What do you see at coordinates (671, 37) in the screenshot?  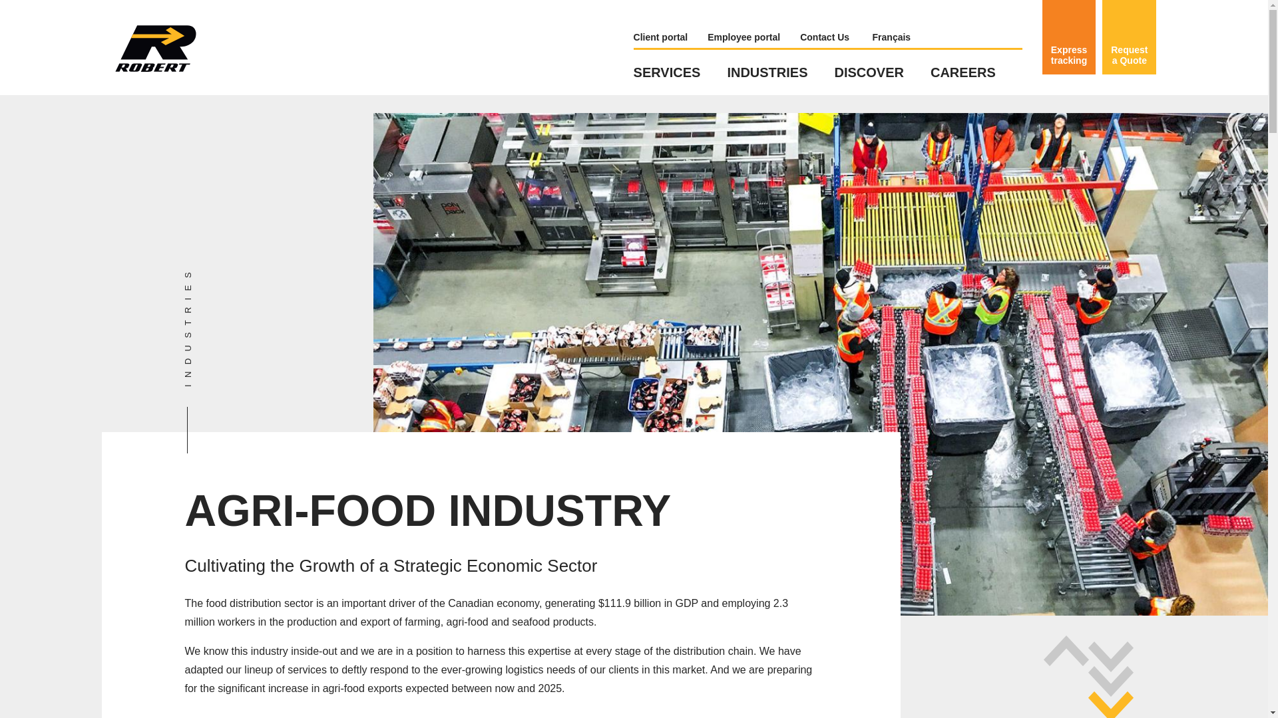 I see `Client portal` at bounding box center [671, 37].